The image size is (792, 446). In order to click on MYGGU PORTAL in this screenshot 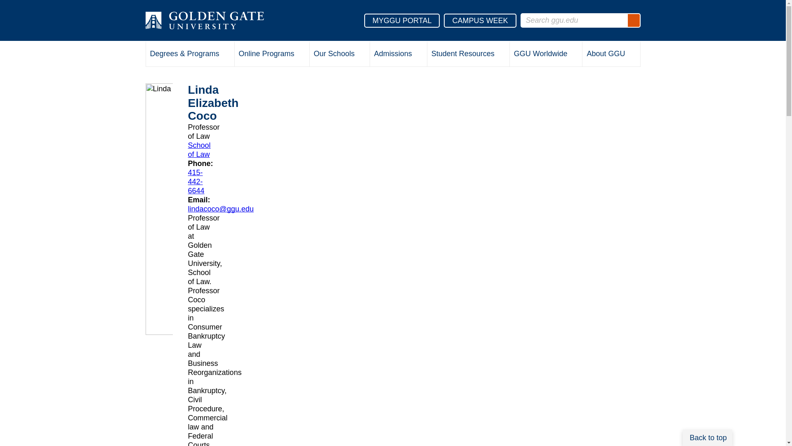, I will do `click(402, 20)`.